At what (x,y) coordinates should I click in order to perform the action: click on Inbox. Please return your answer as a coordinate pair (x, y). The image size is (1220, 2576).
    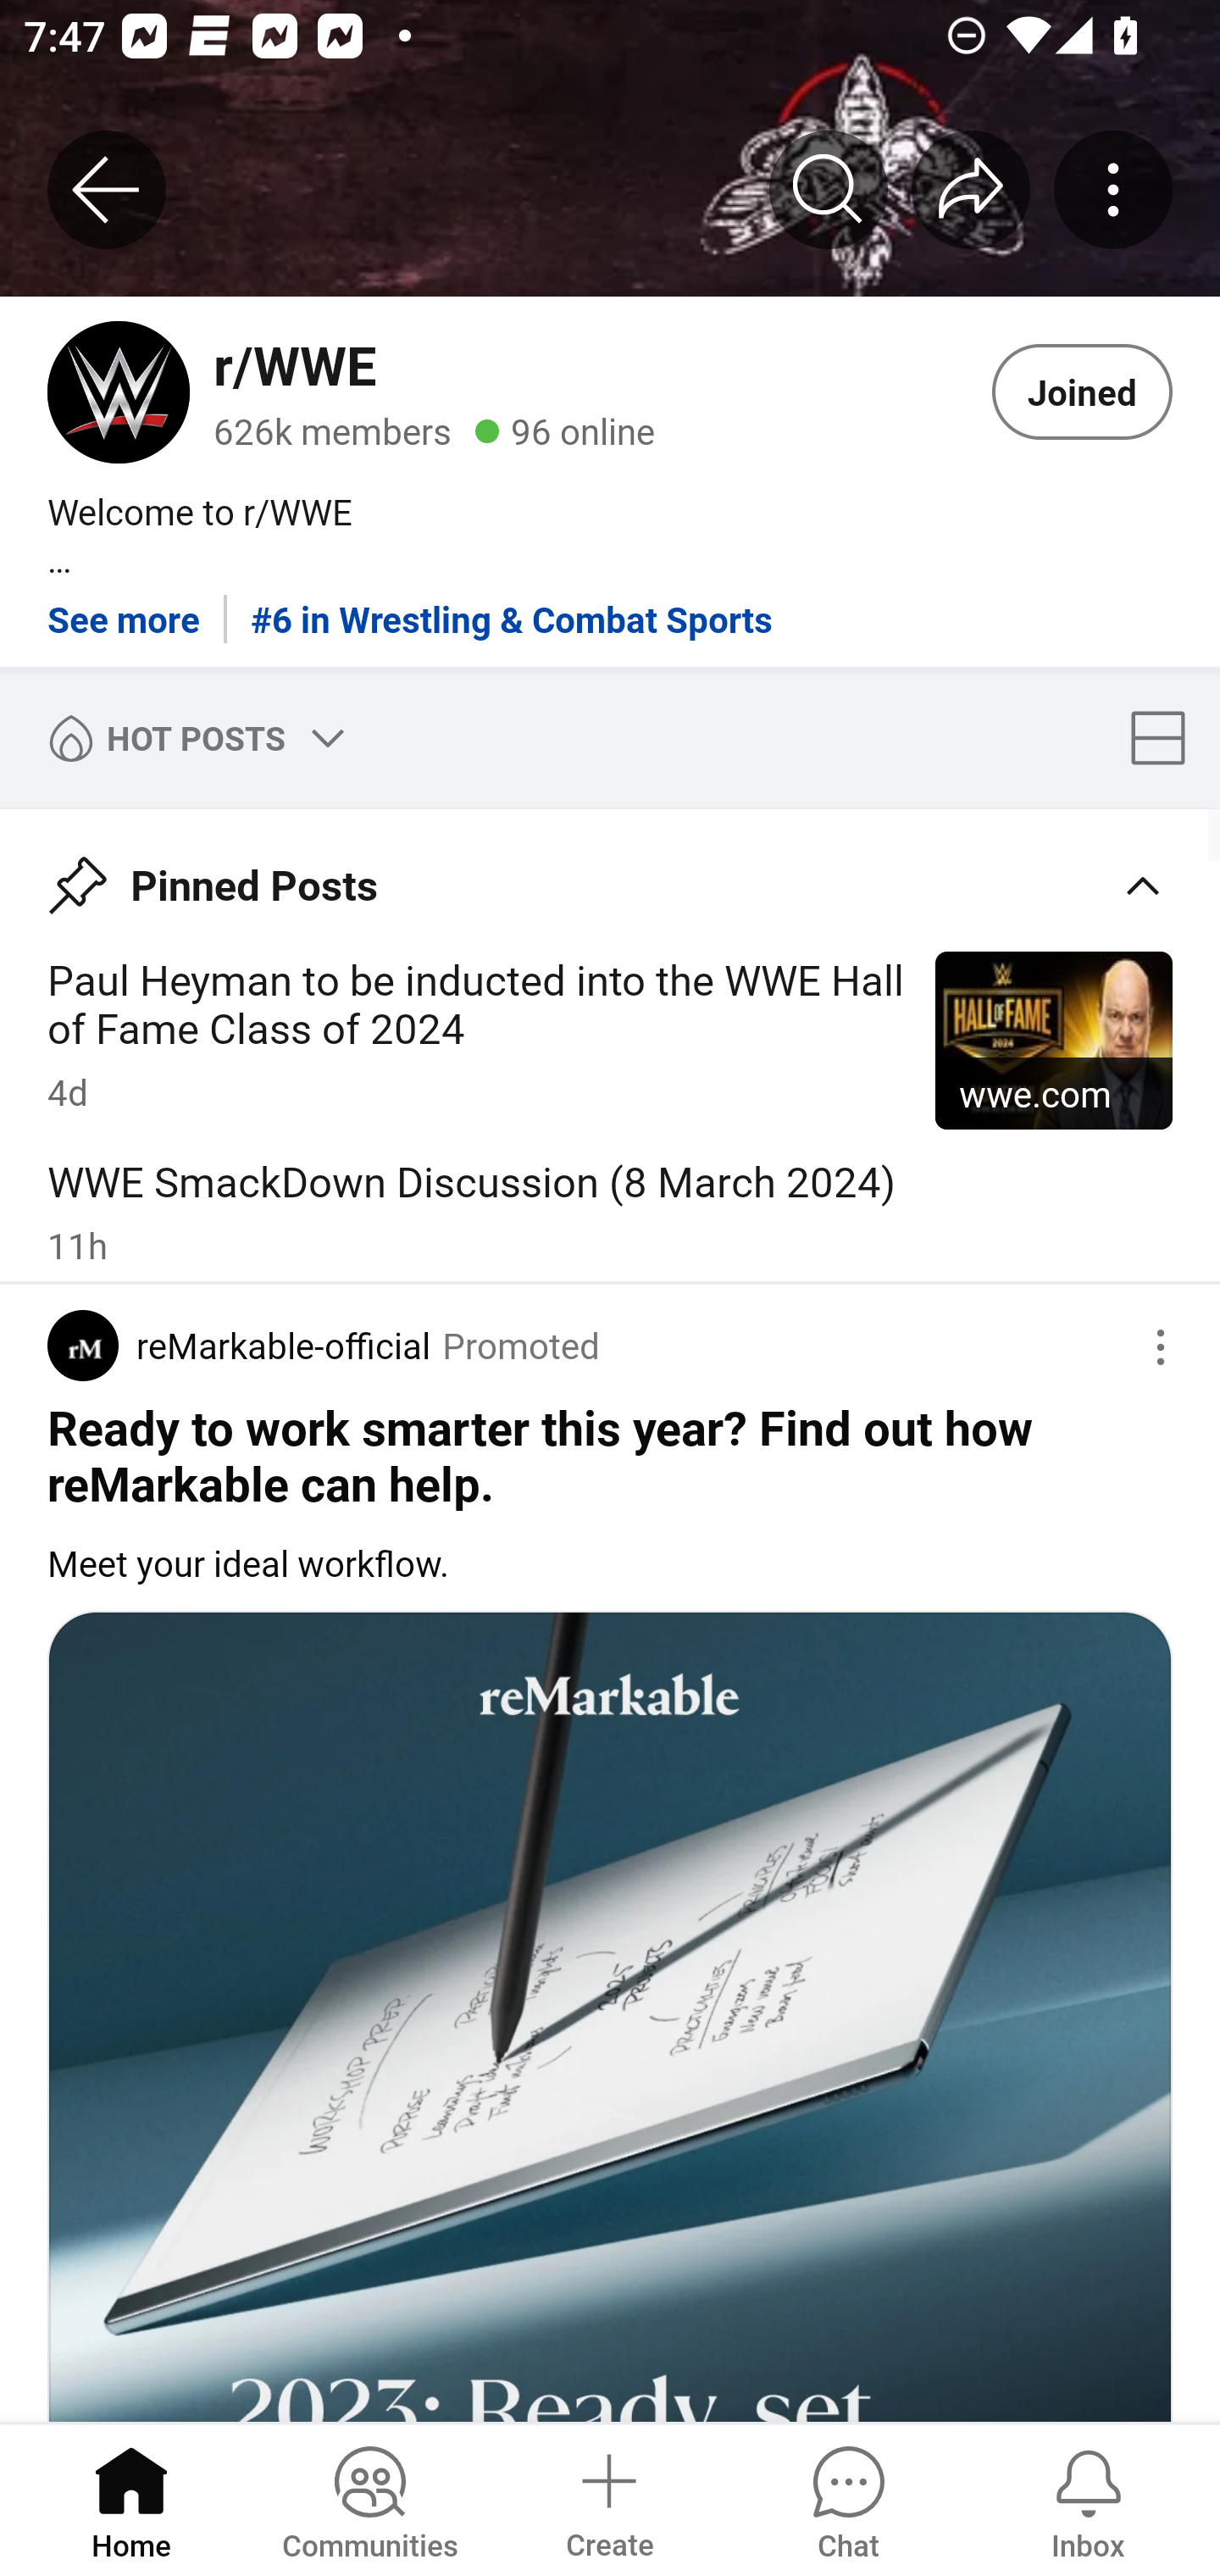
    Looking at the image, I should click on (1088, 2498).